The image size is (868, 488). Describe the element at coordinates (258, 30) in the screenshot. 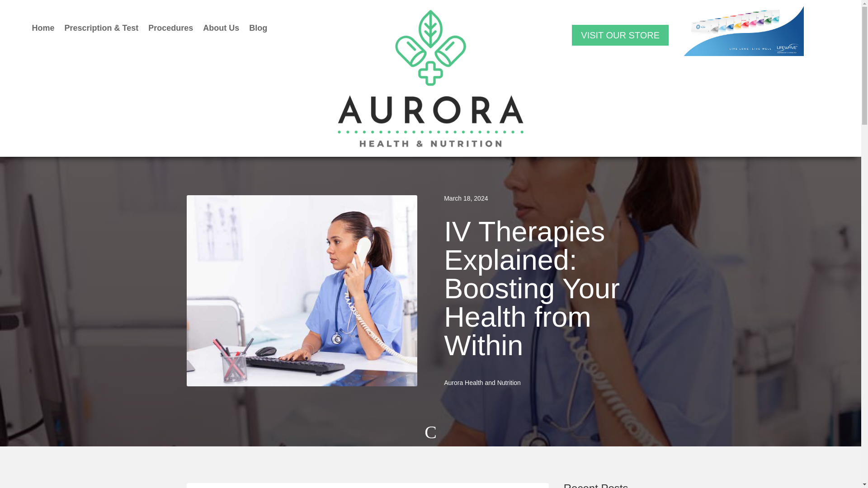

I see `Blog` at that location.